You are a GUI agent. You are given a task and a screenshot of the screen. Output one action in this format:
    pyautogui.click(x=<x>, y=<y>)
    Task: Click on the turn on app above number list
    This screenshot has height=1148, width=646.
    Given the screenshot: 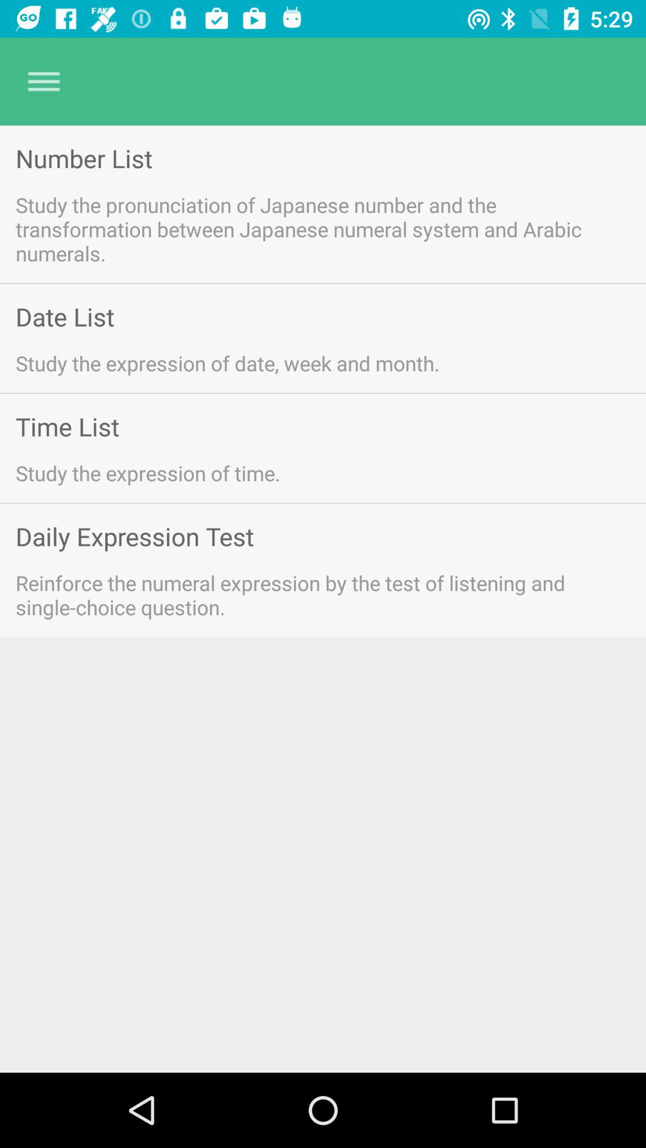 What is the action you would take?
    pyautogui.click(x=44, y=81)
    